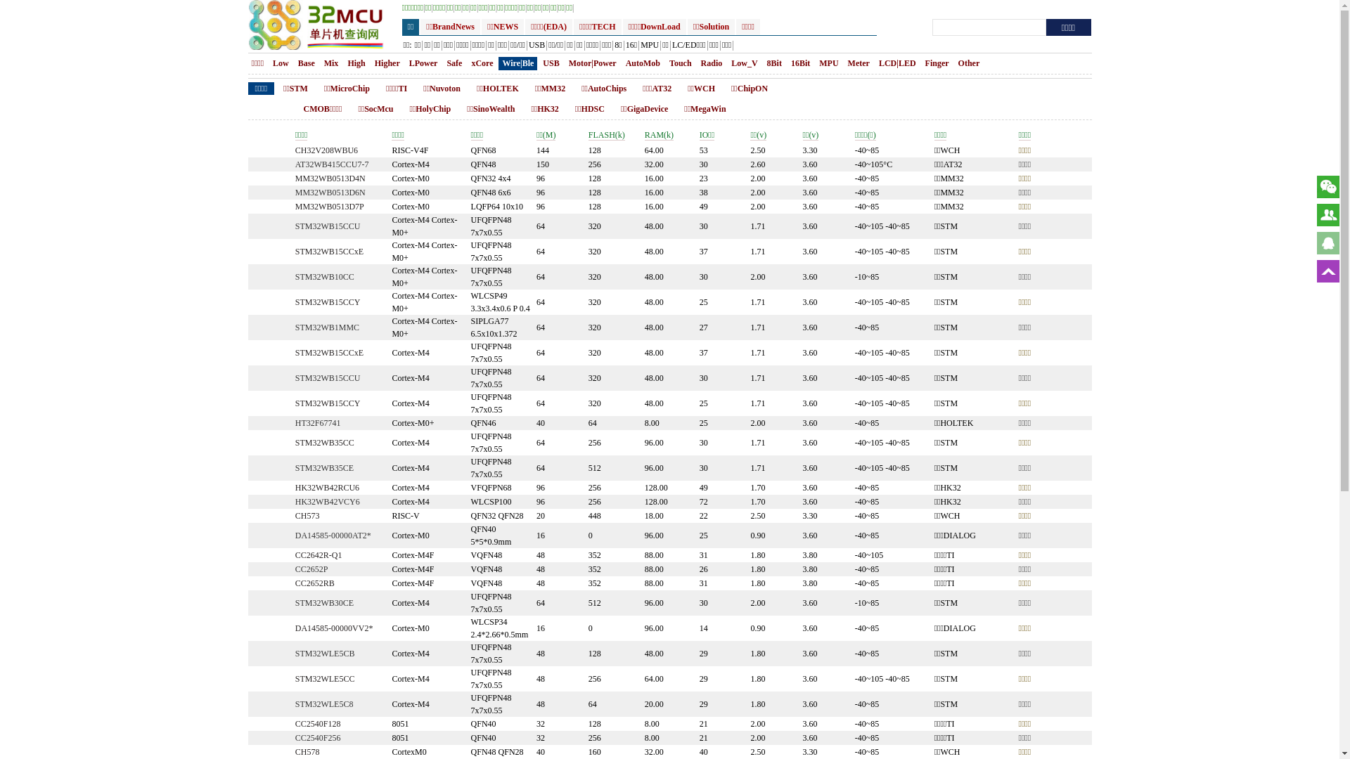 This screenshot has height=759, width=1350. What do you see at coordinates (325, 468) in the screenshot?
I see `STM32WB35CE` at bounding box center [325, 468].